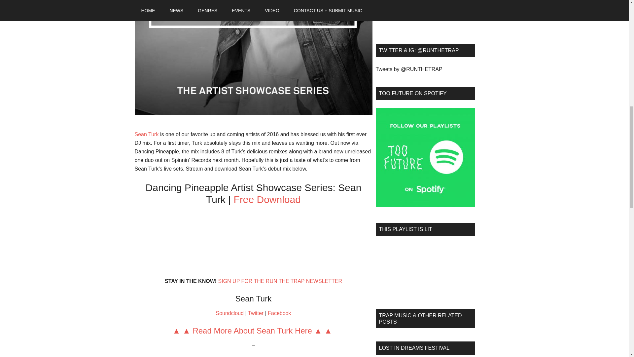 The height and width of the screenshot is (357, 634). What do you see at coordinates (230, 313) in the screenshot?
I see `Soundcloud` at bounding box center [230, 313].